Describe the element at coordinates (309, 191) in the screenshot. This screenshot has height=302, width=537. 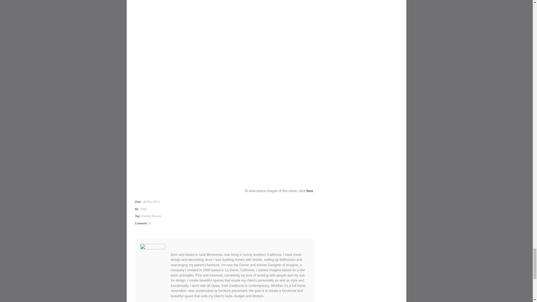
I see `here` at that location.